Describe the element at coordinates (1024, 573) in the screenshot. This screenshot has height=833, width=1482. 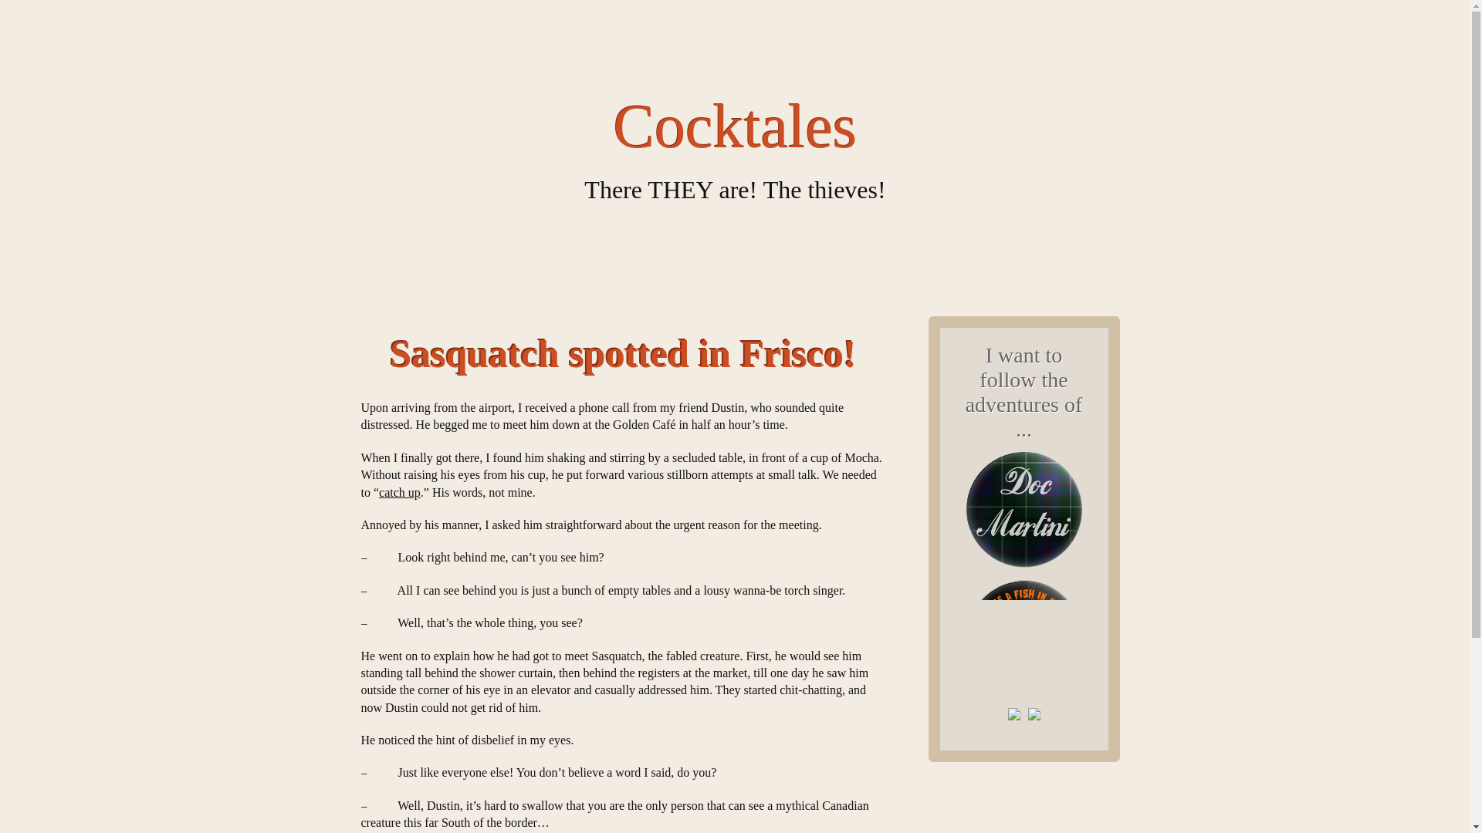
I see `Follow Doc Martini's adventures!` at that location.